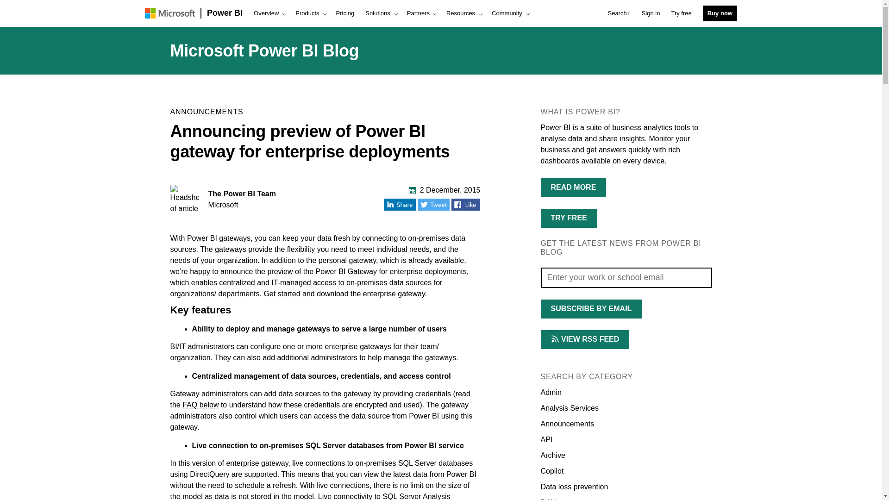  What do you see at coordinates (242, 194) in the screenshot?
I see `Posts by The Power BI Team` at bounding box center [242, 194].